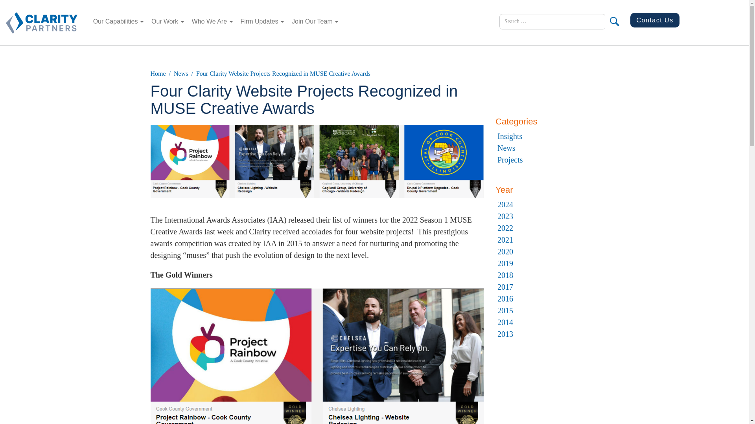 This screenshot has width=755, height=424. Describe the element at coordinates (654, 20) in the screenshot. I see `Contact Us` at that location.